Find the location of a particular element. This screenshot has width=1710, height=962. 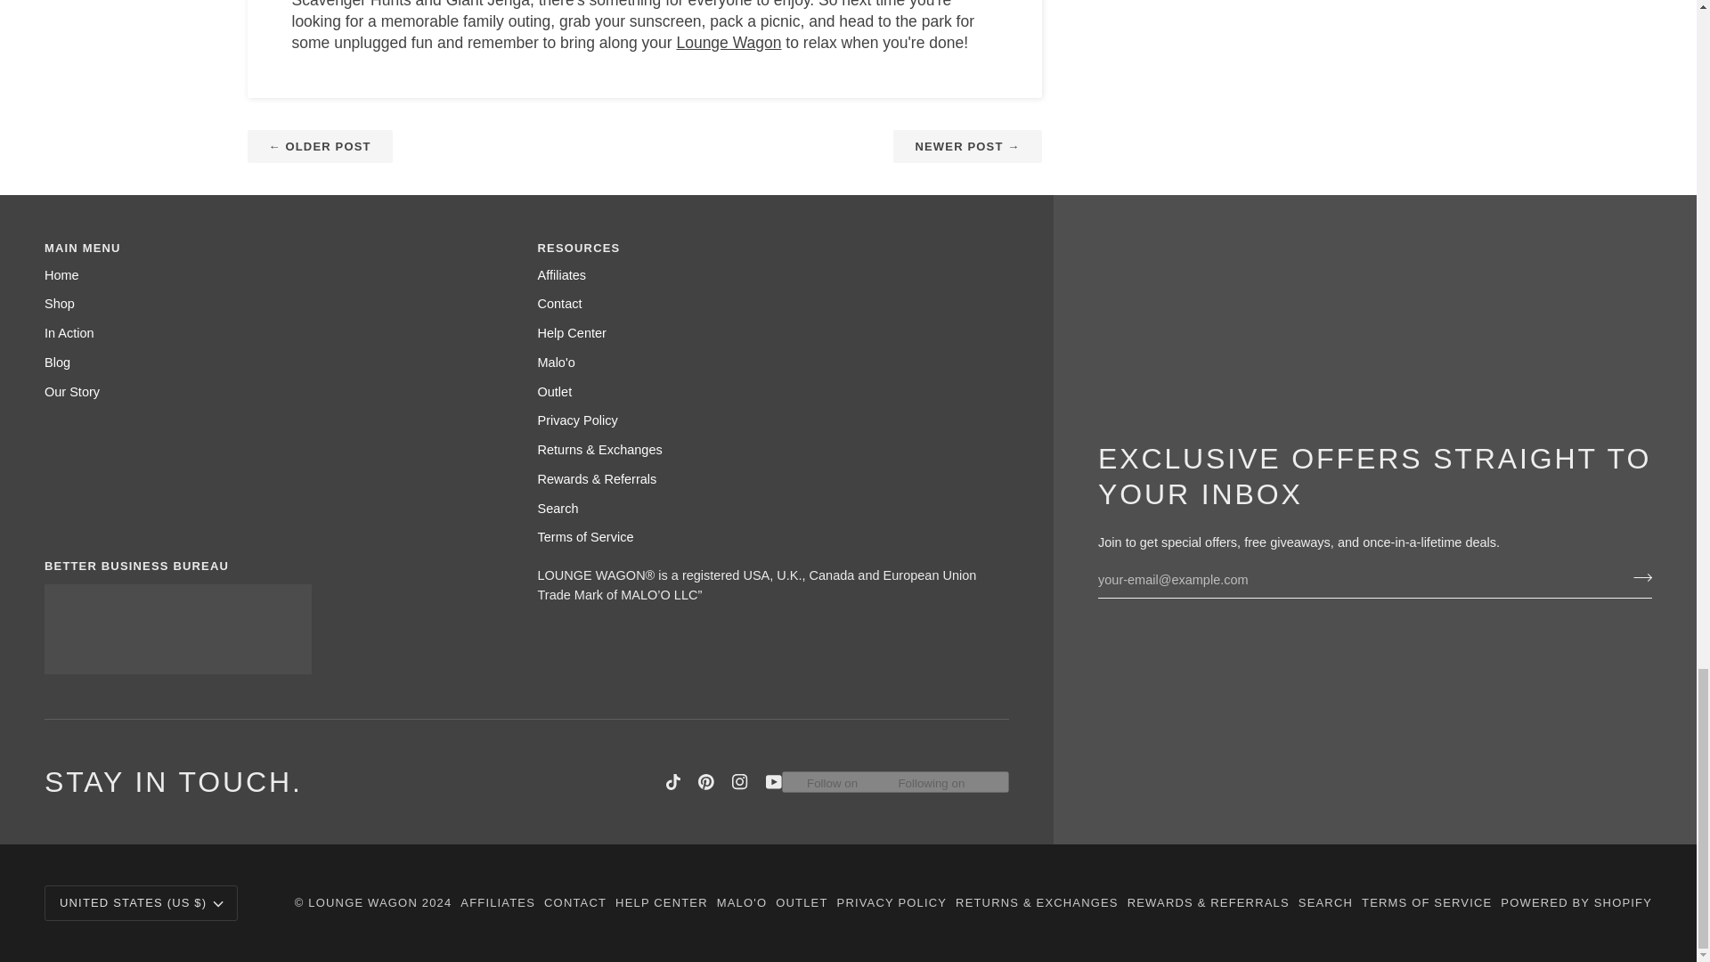

Tiktok is located at coordinates (673, 782).